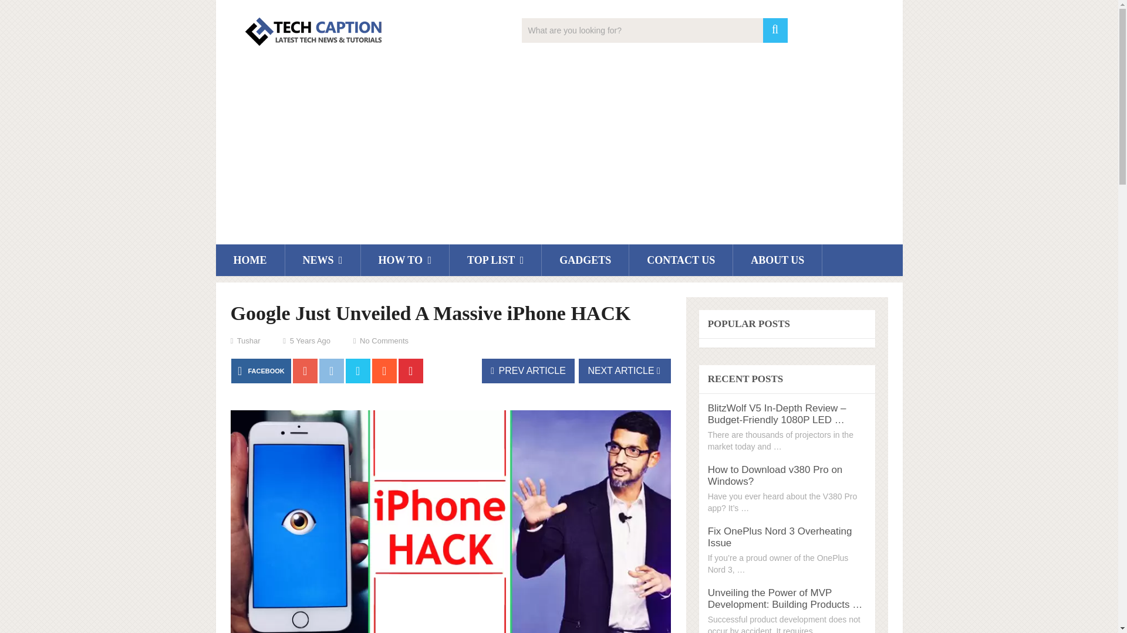 This screenshot has width=1127, height=633. What do you see at coordinates (405, 260) in the screenshot?
I see `HOW TO` at bounding box center [405, 260].